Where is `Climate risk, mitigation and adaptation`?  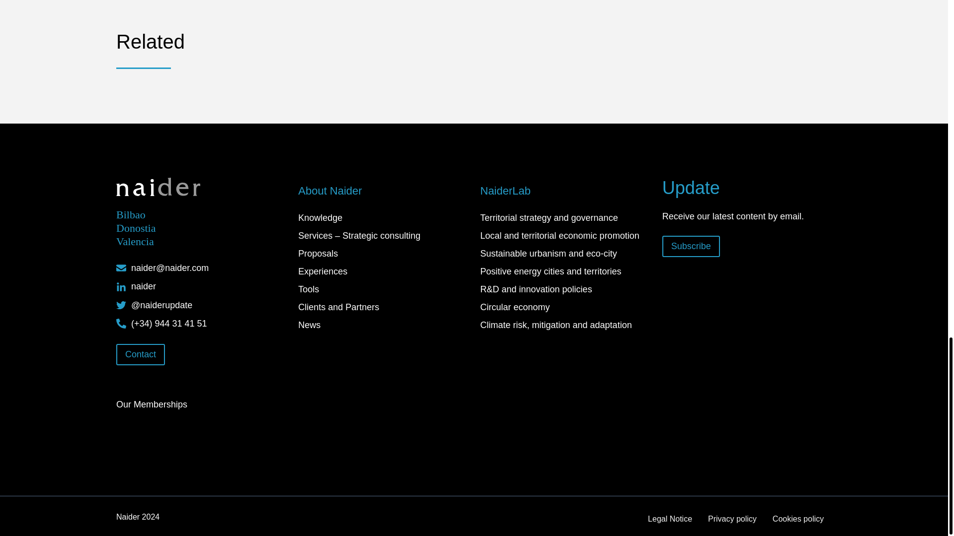
Climate risk, mitigation and adaptation is located at coordinates (564, 325).